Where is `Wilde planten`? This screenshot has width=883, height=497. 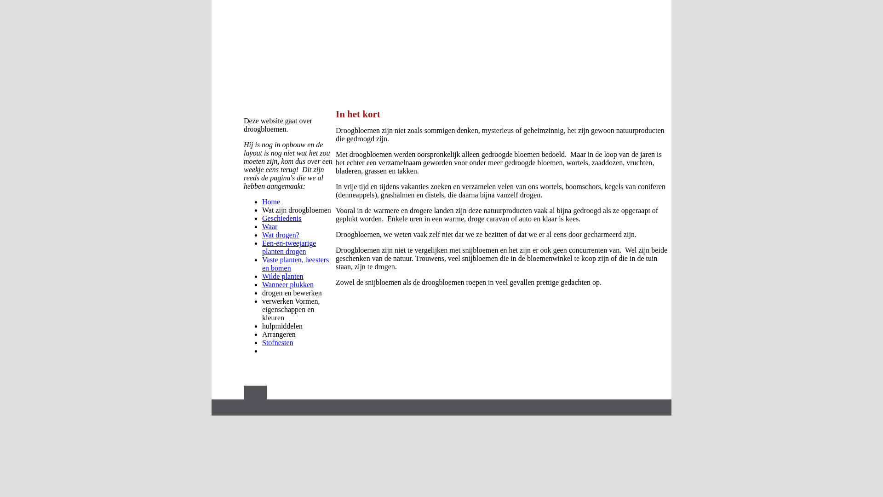 Wilde planten is located at coordinates (283, 276).